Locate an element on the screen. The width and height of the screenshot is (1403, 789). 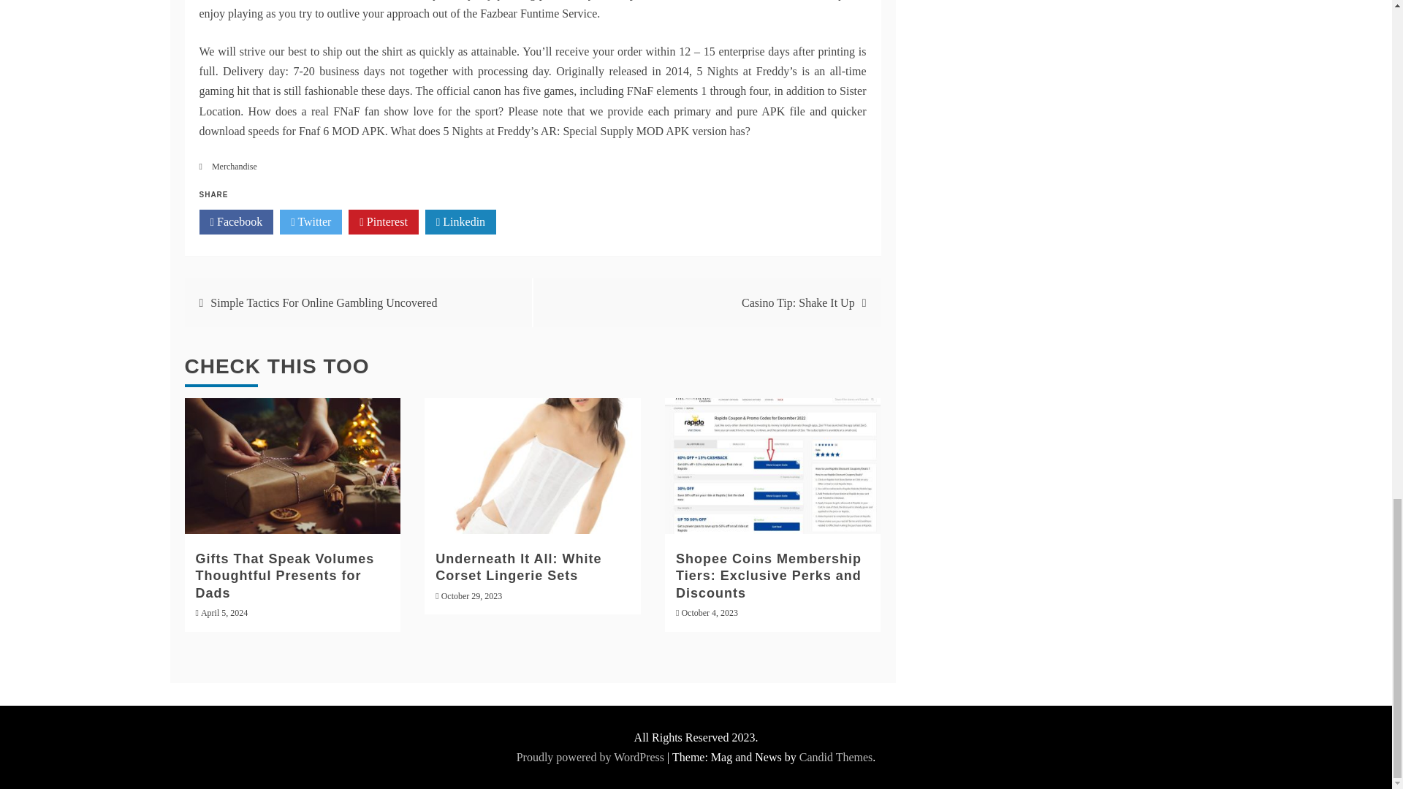
October 4, 2023 is located at coordinates (709, 612).